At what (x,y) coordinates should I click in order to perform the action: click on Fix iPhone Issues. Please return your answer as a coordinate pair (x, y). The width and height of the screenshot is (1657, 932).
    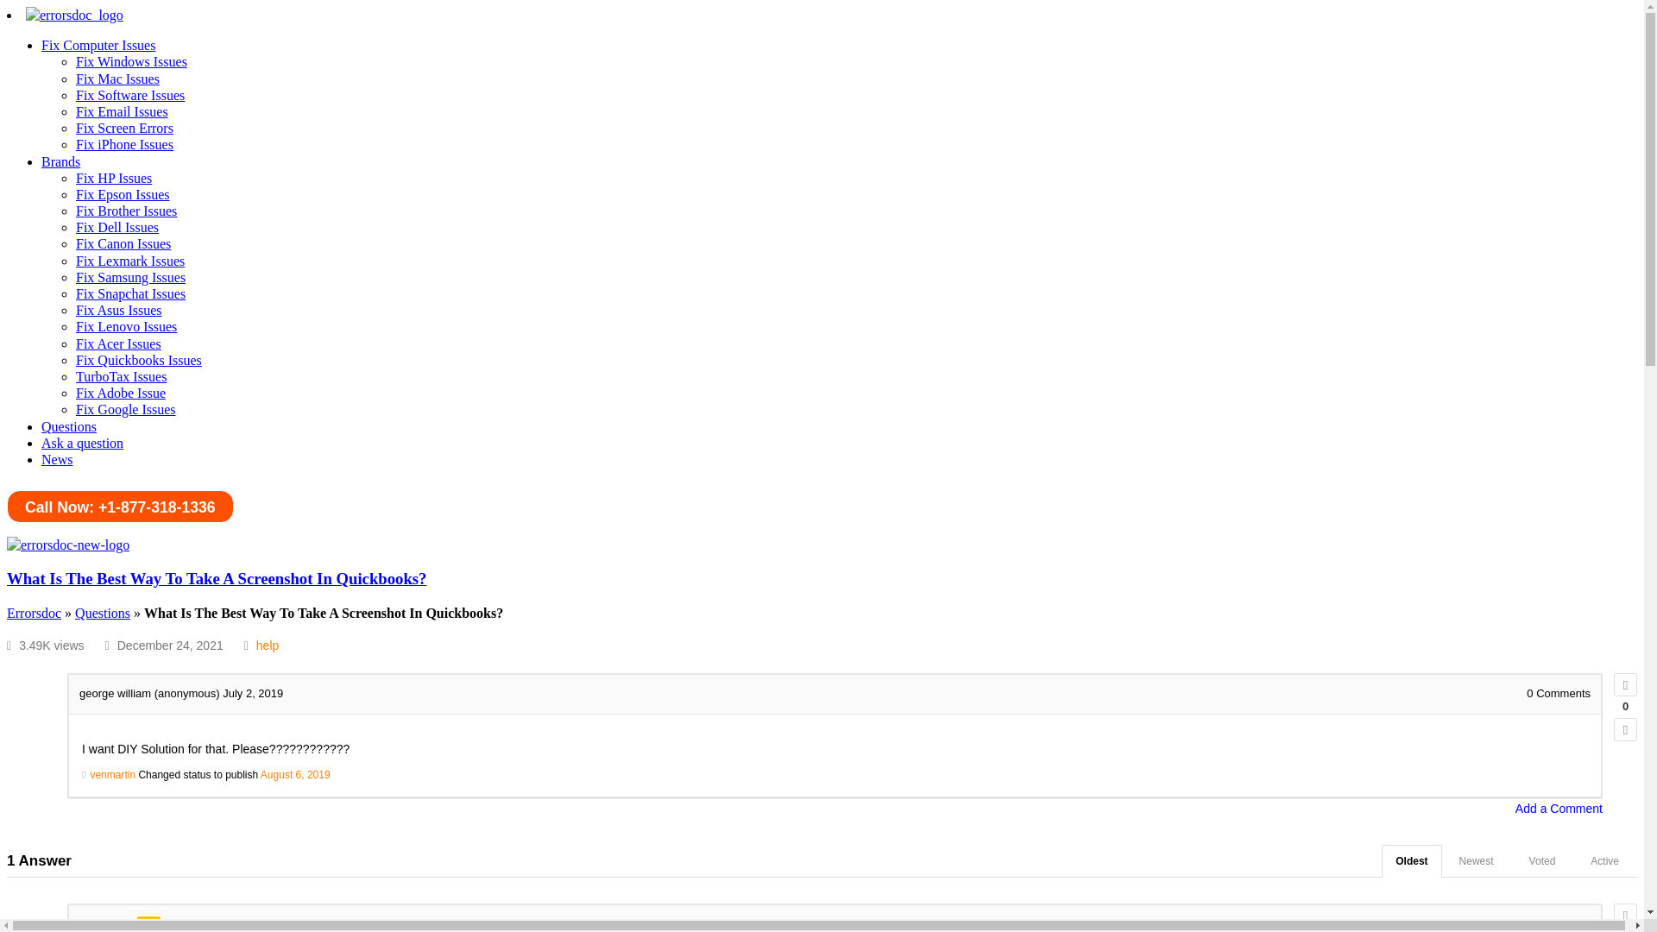
    Looking at the image, I should click on (124, 144).